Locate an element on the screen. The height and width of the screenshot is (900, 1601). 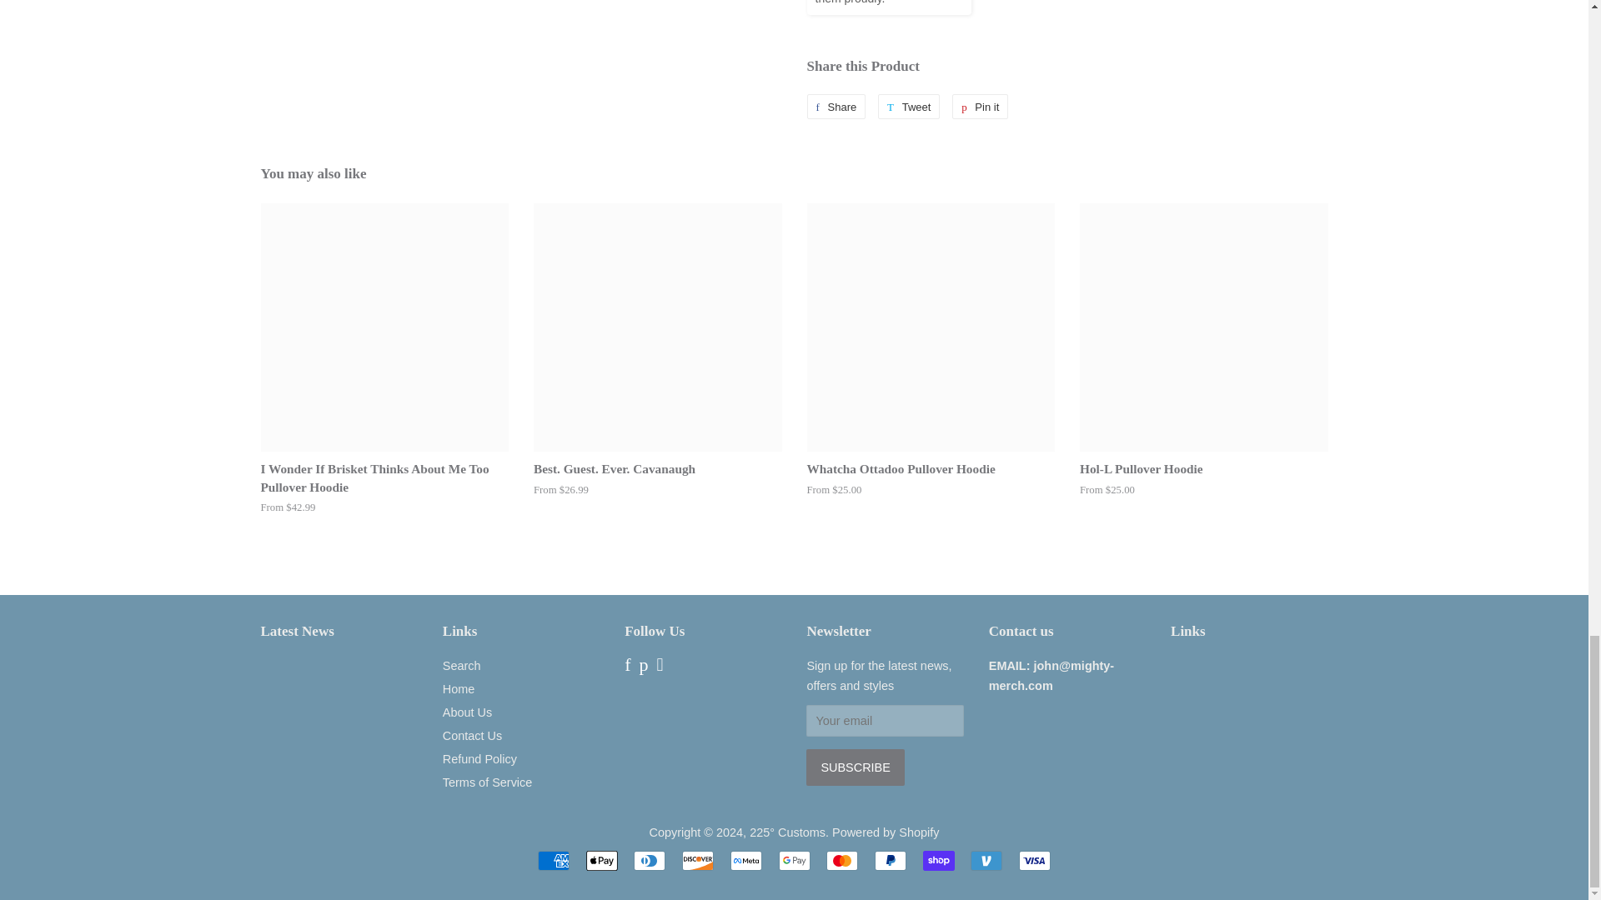
Tweet on Twitter is located at coordinates (909, 107).